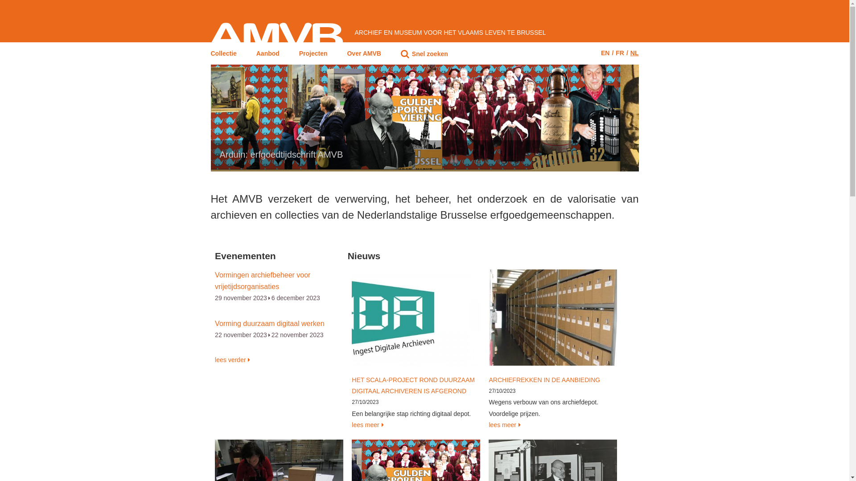 The image size is (856, 481). What do you see at coordinates (268, 55) in the screenshot?
I see `Aanbod` at bounding box center [268, 55].